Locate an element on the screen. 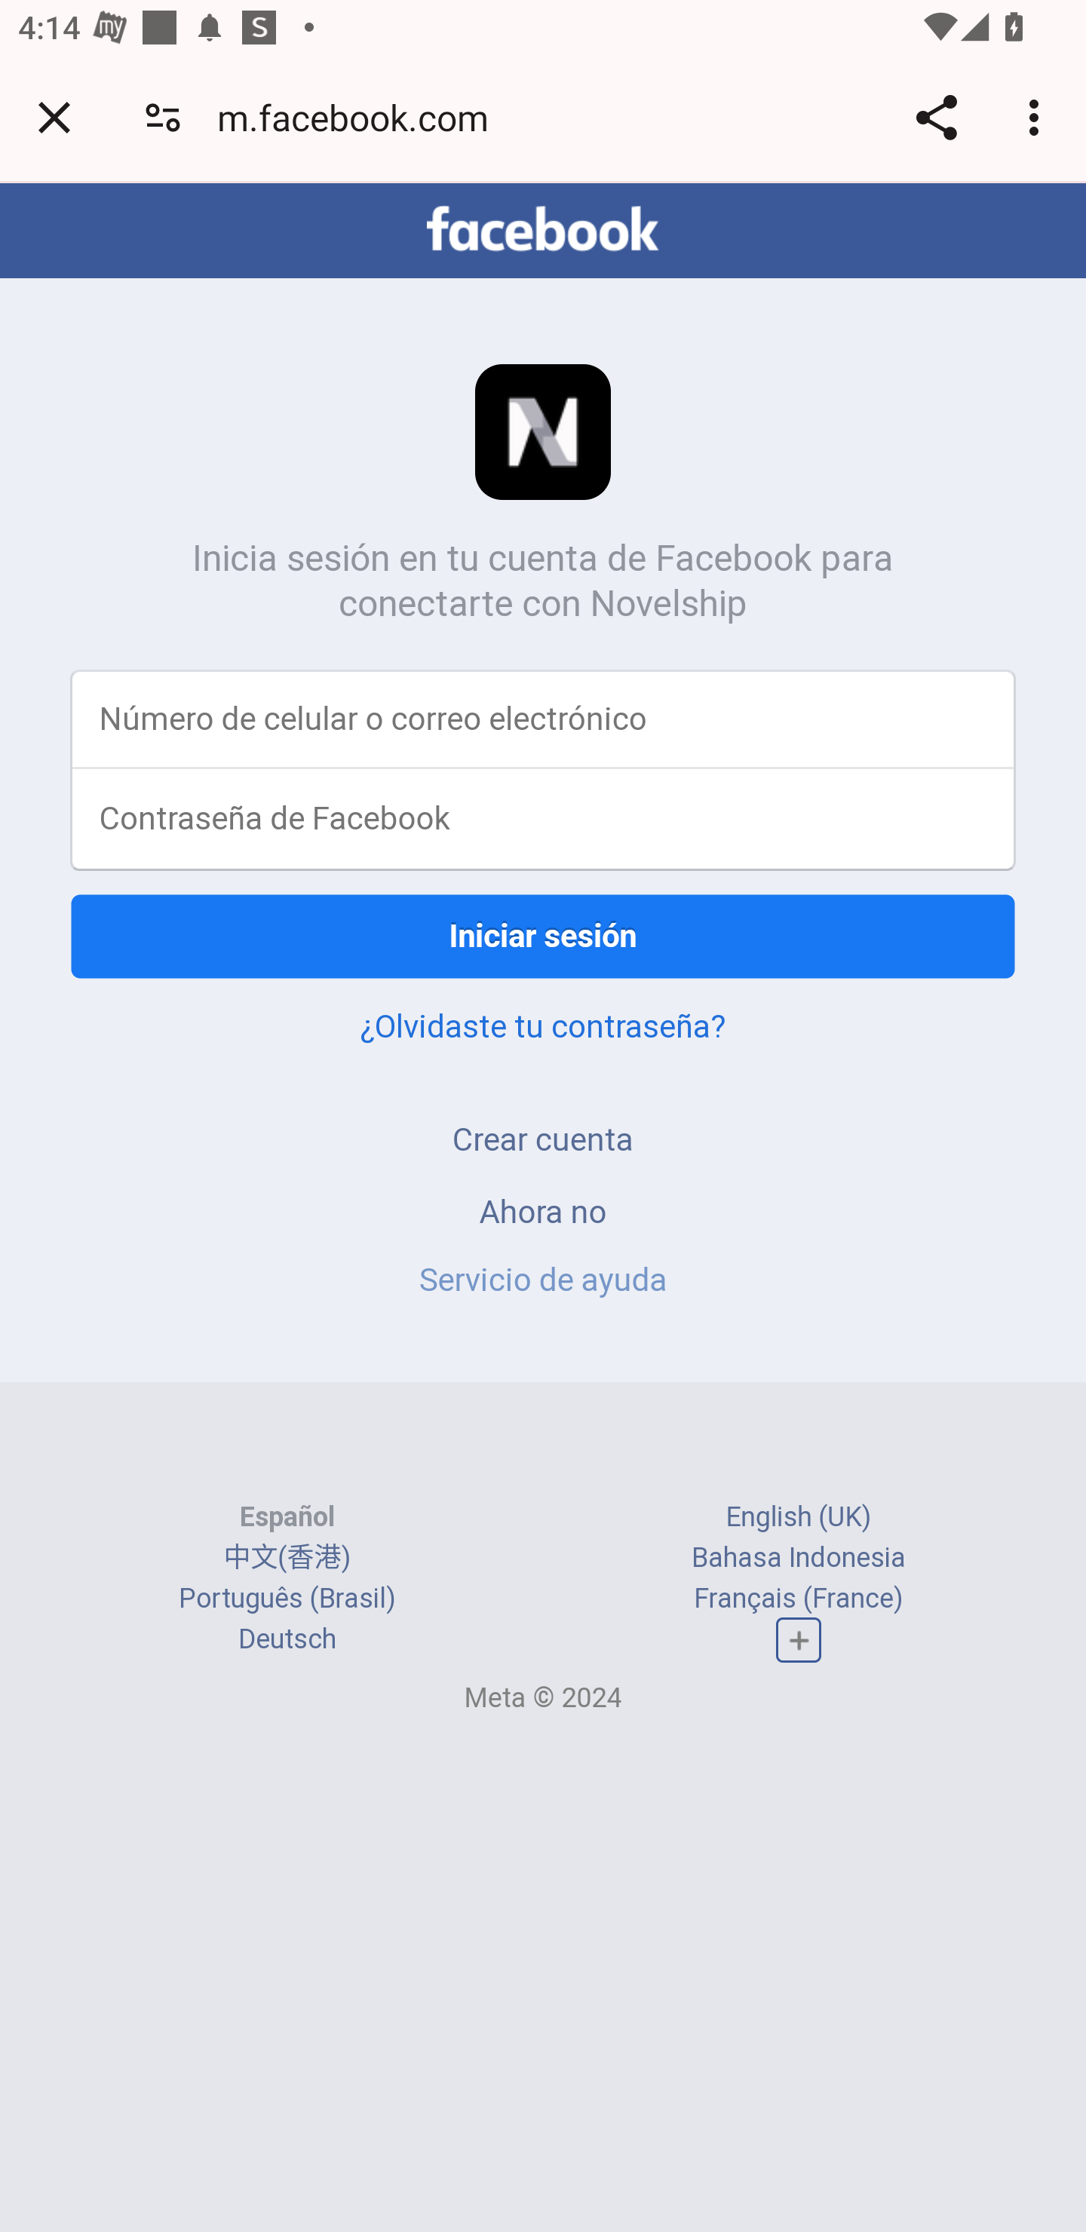  Iniciar sesión is located at coordinates (543, 936).